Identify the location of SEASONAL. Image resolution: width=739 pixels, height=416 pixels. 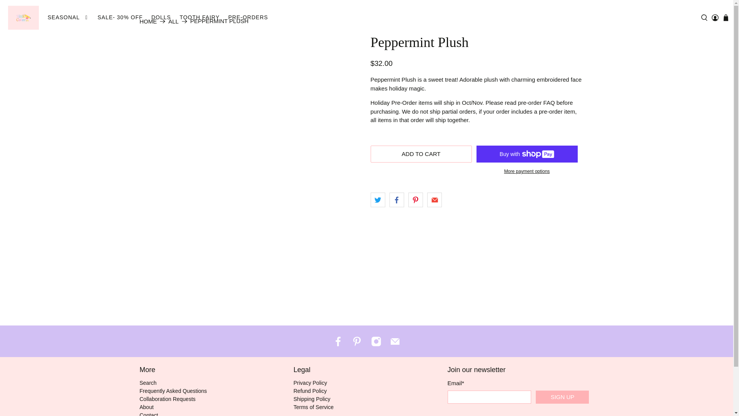
(68, 18).